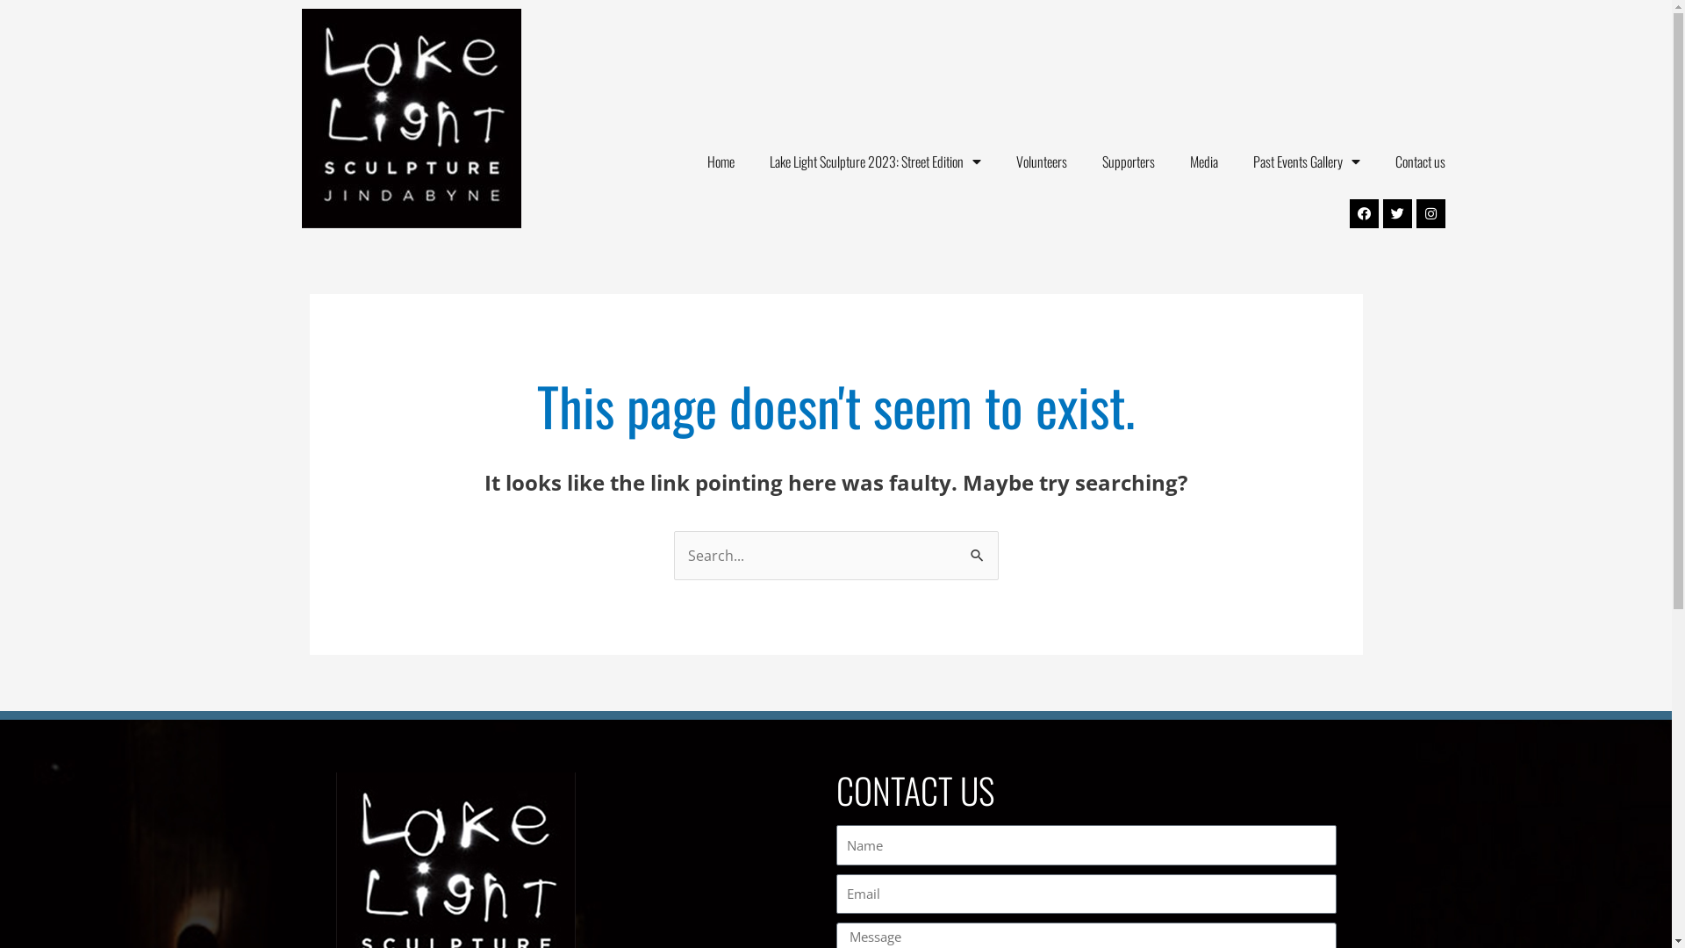 Image resolution: width=1685 pixels, height=948 pixels. Describe the element at coordinates (1364, 214) in the screenshot. I see `Facebook` at that location.